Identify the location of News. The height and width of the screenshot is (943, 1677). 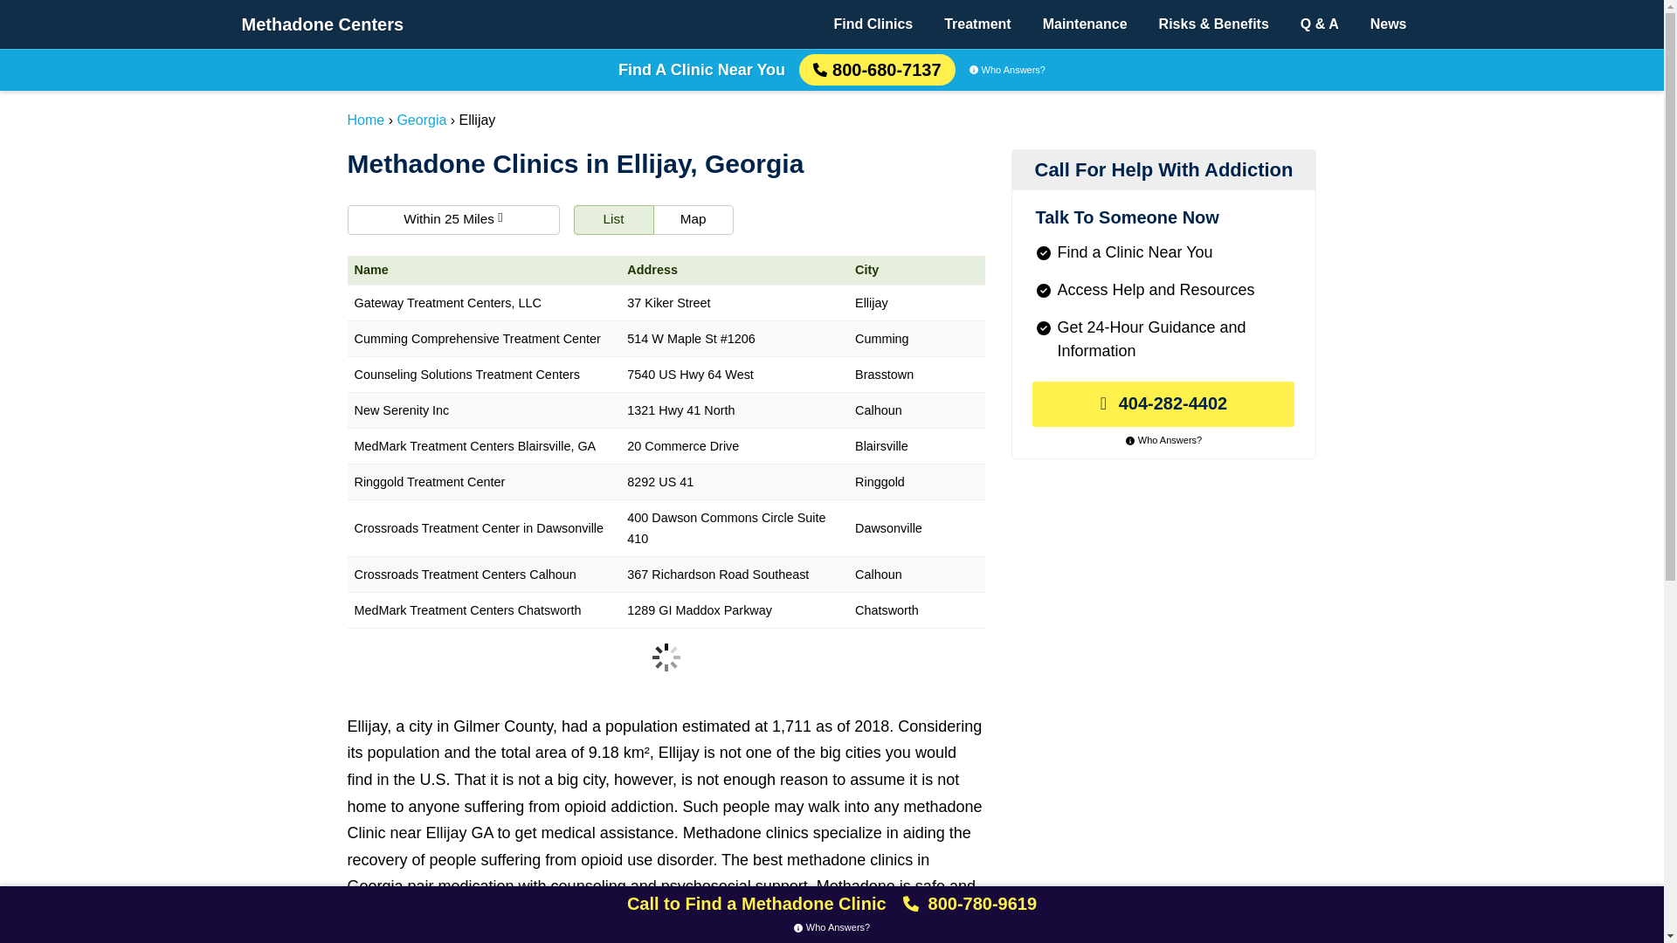
(1389, 24).